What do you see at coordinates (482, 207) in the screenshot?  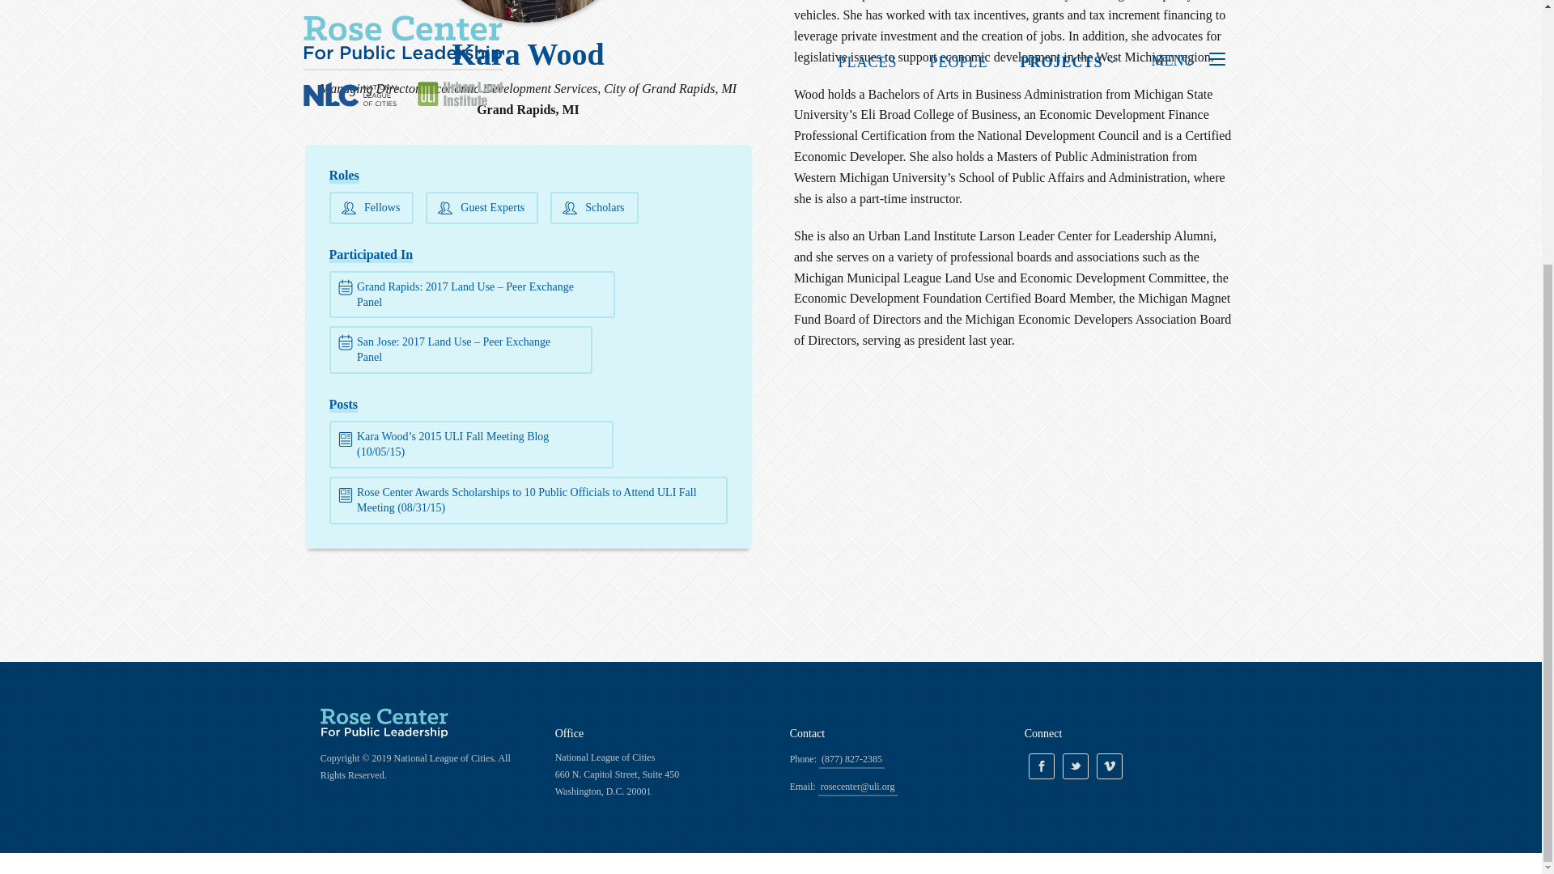 I see `Guest Experts` at bounding box center [482, 207].